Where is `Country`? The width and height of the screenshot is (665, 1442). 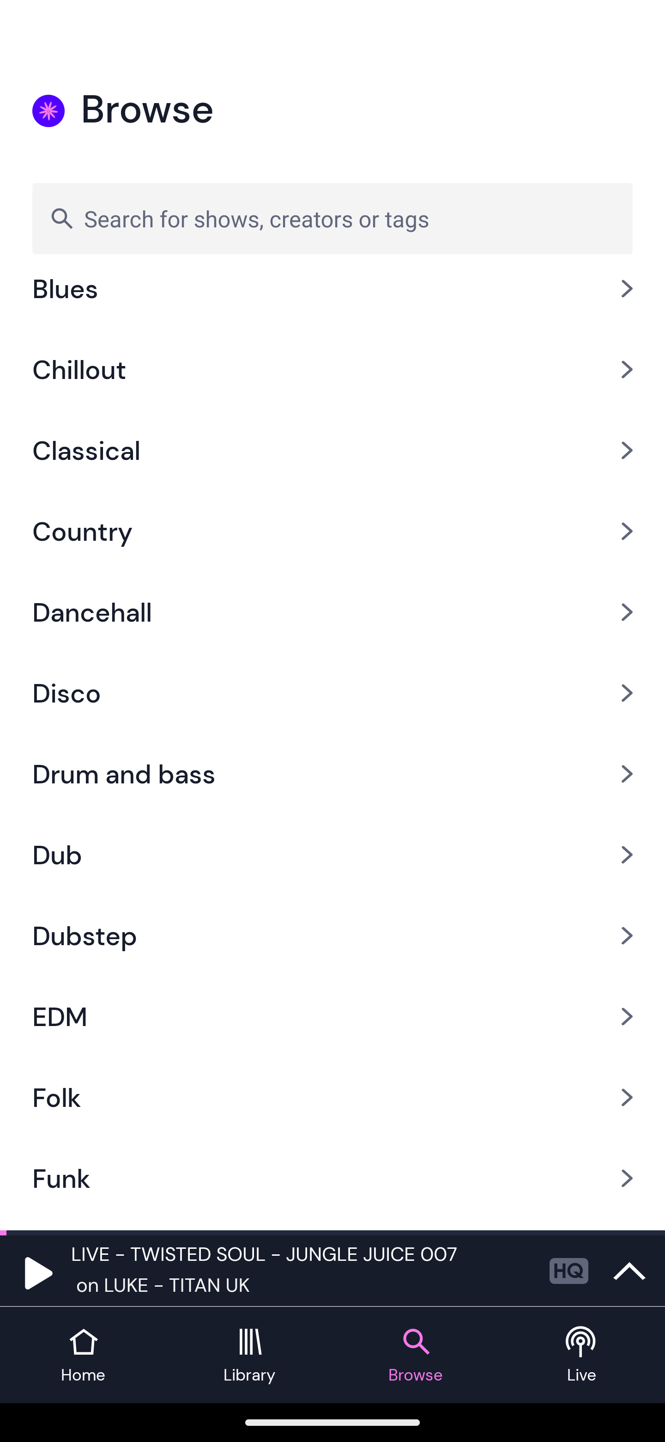 Country is located at coordinates (332, 531).